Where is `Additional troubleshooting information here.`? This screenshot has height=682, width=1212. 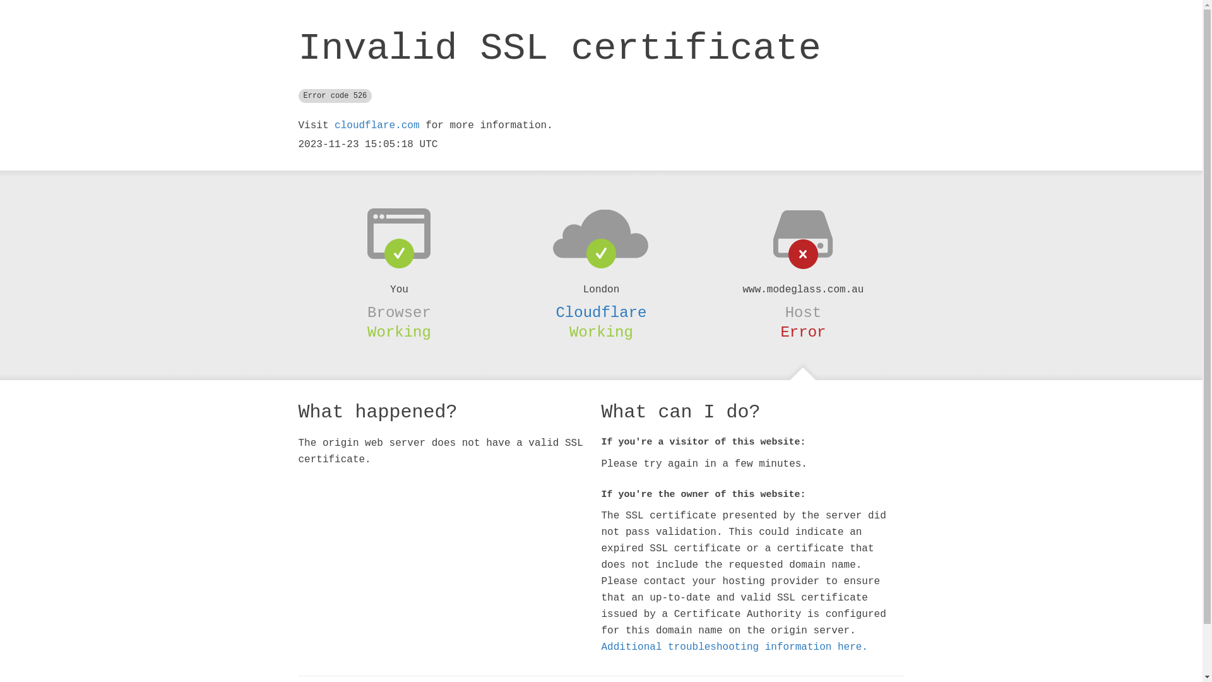
Additional troubleshooting information here. is located at coordinates (734, 647).